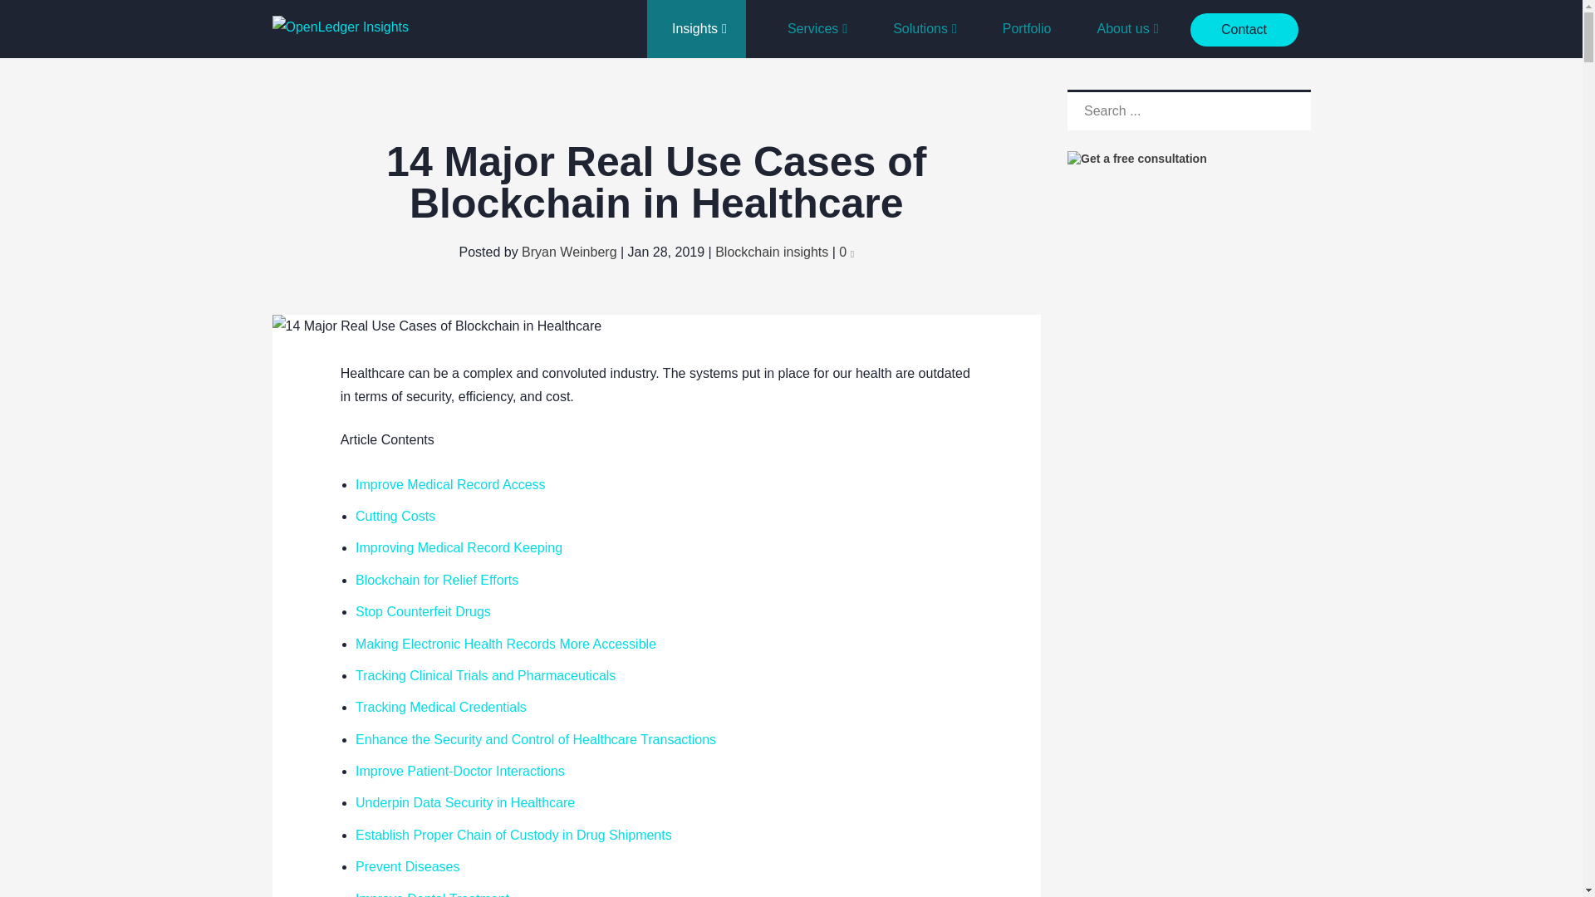 This screenshot has width=1595, height=897. I want to click on Search, so click(1289, 115).